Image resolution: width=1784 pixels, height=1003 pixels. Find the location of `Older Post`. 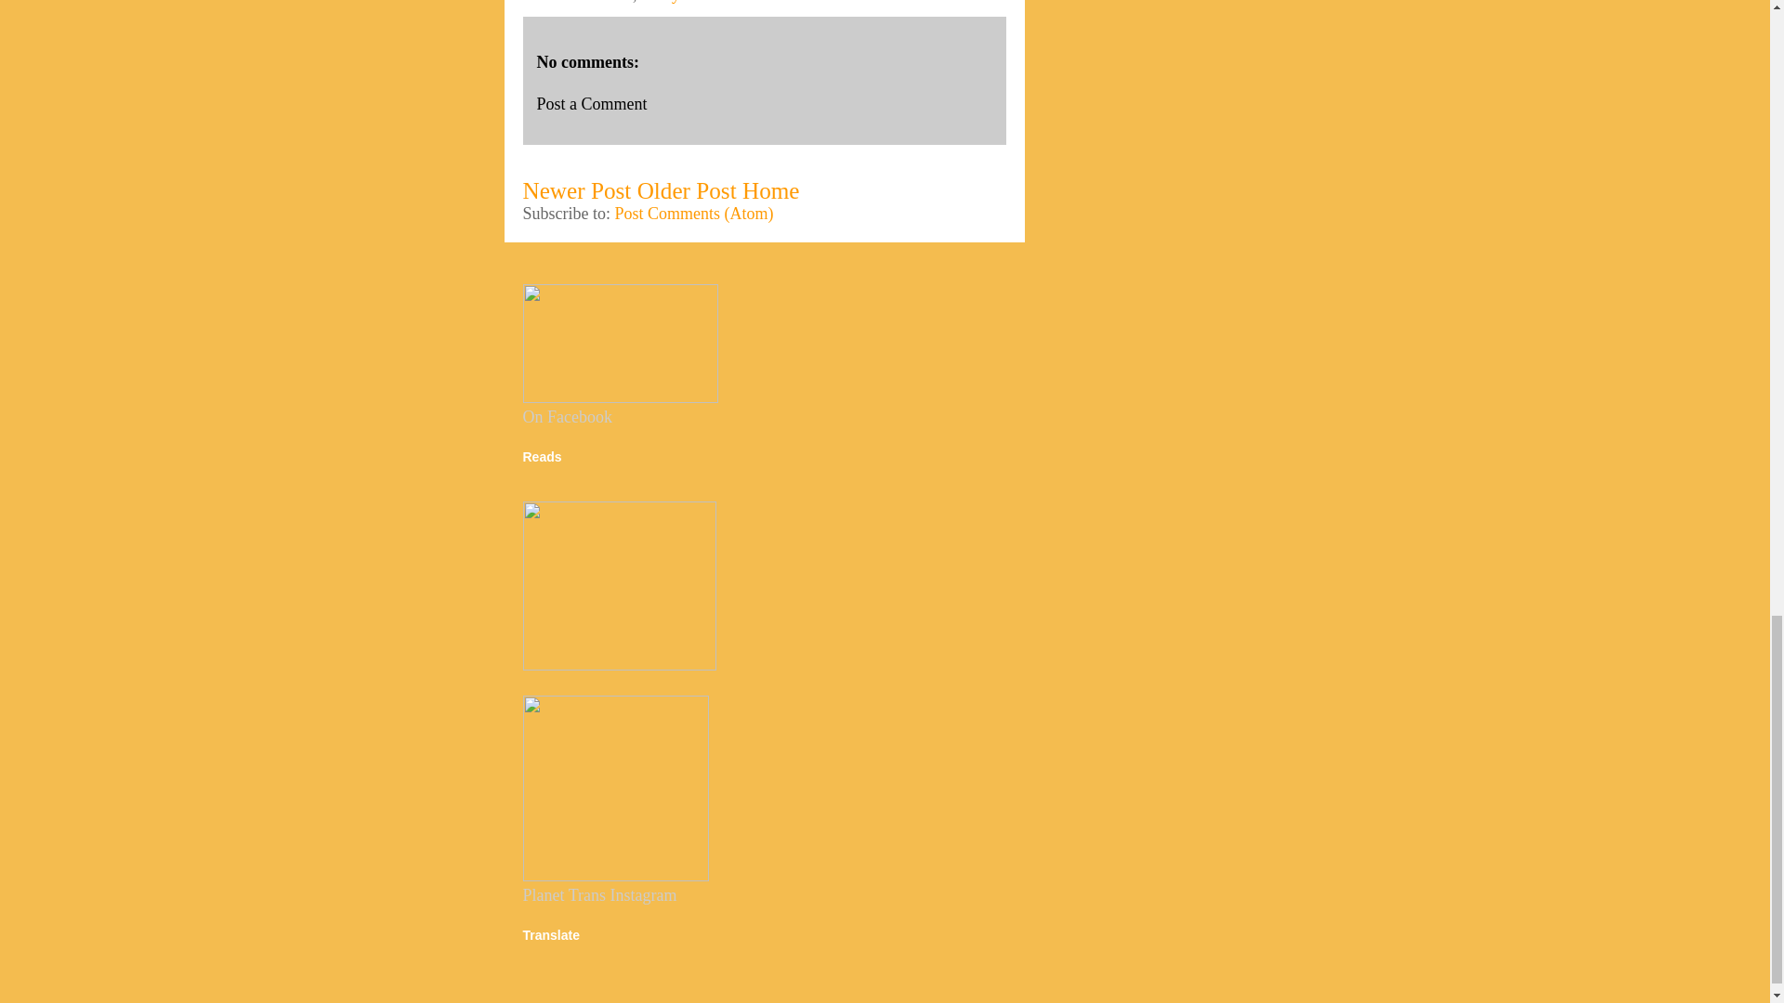

Older Post is located at coordinates (686, 191).